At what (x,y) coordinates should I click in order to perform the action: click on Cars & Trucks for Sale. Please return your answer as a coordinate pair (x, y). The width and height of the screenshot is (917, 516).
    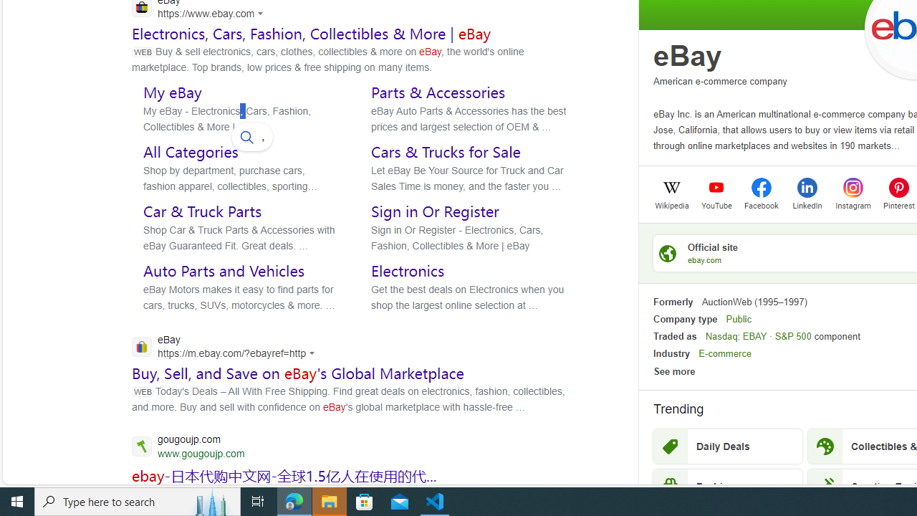
    Looking at the image, I should click on (446, 151).